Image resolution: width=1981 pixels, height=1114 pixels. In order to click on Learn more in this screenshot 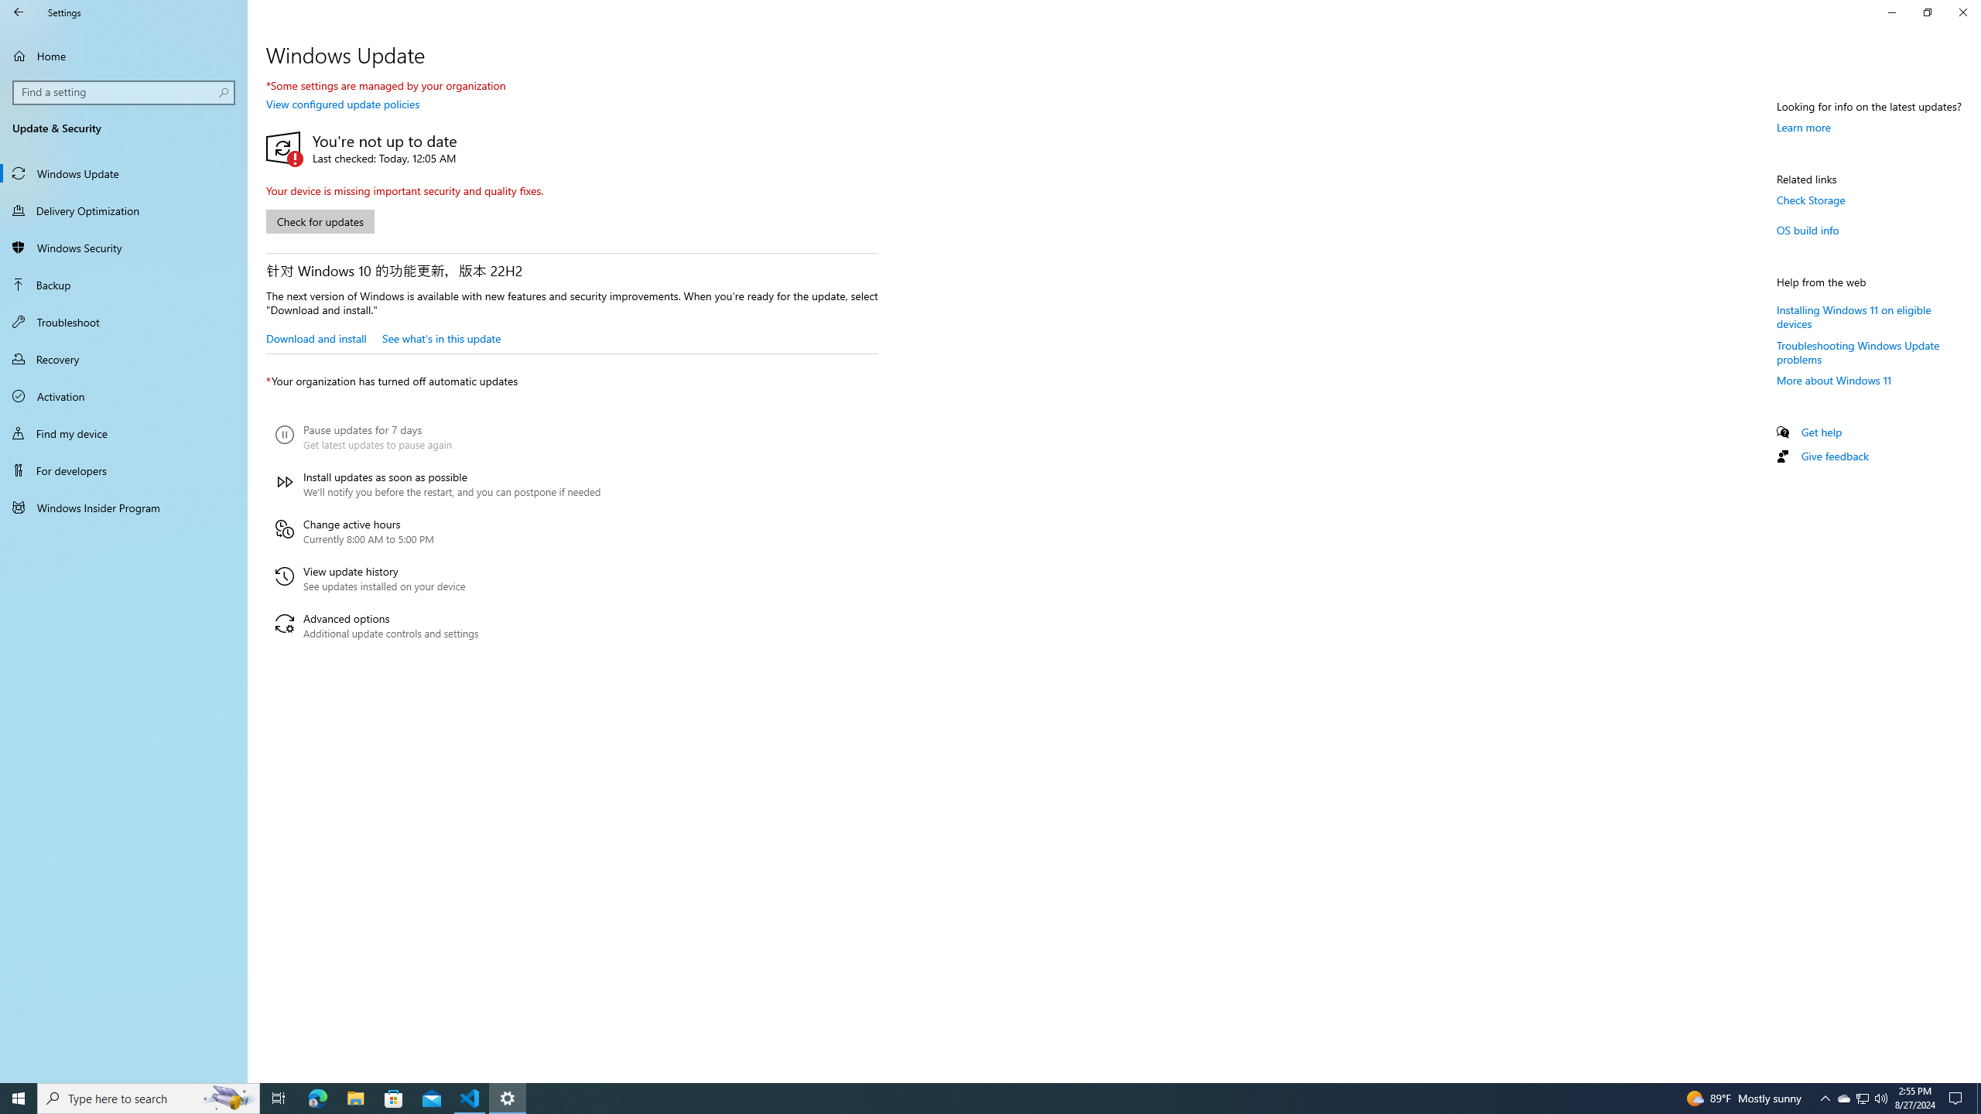, I will do `click(1805, 127)`.